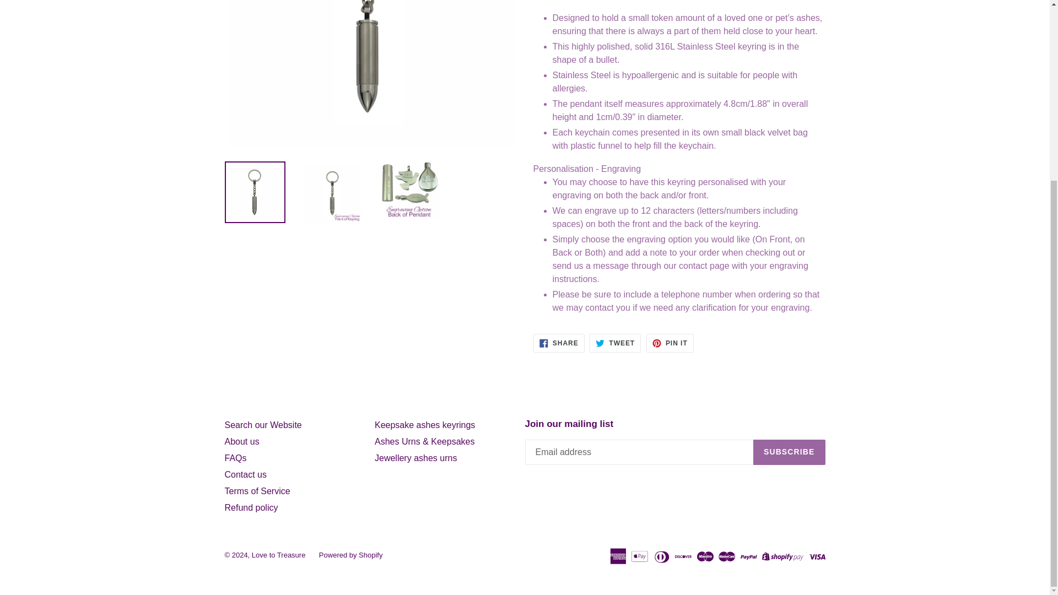  Describe the element at coordinates (615, 343) in the screenshot. I see `Tweet on Twitter` at that location.